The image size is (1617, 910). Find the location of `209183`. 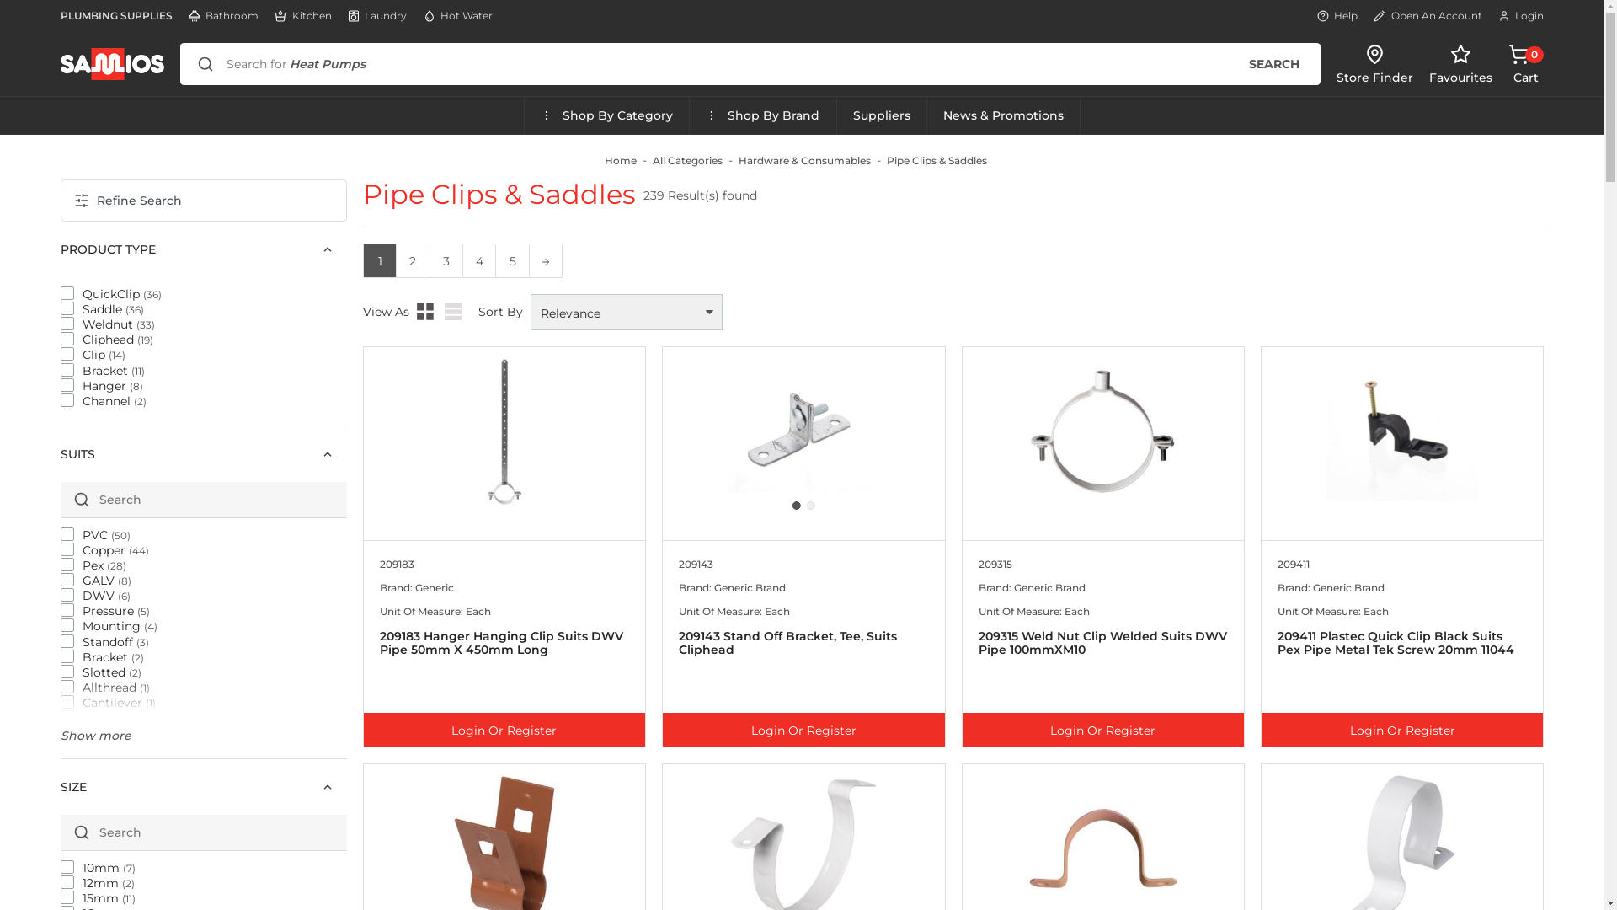

209183 is located at coordinates (397, 565).